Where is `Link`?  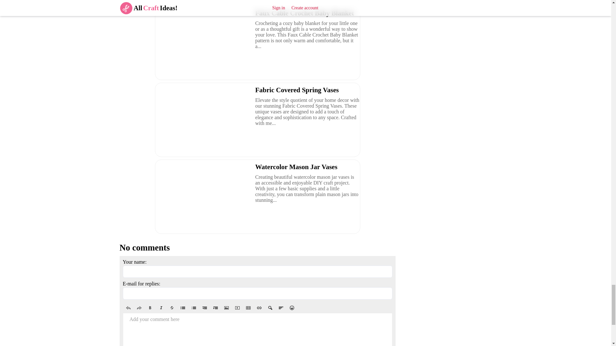 Link is located at coordinates (259, 308).